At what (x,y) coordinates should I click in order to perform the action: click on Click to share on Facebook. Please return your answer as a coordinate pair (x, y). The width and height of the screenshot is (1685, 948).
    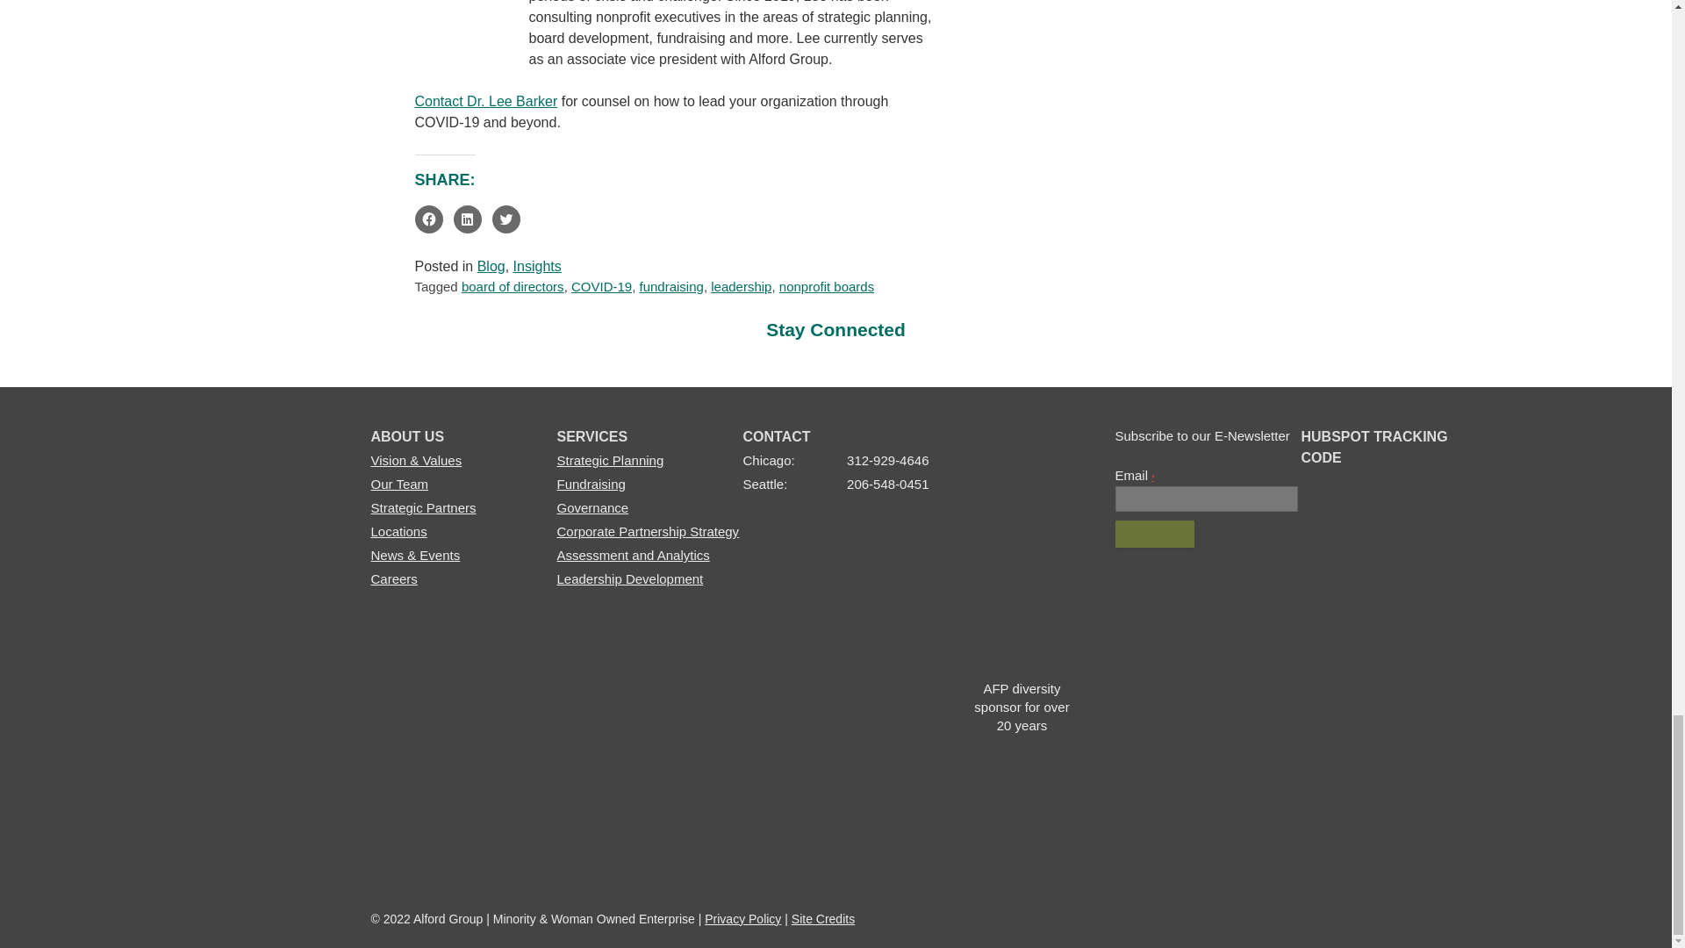
    Looking at the image, I should click on (428, 219).